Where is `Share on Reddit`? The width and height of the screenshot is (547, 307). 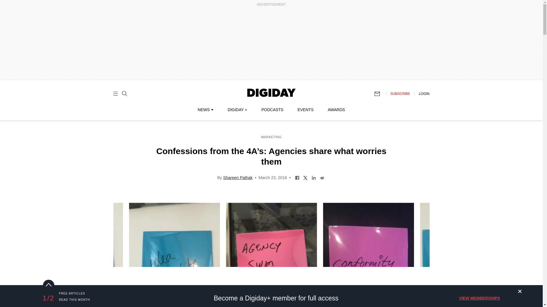 Share on Reddit is located at coordinates (322, 177).